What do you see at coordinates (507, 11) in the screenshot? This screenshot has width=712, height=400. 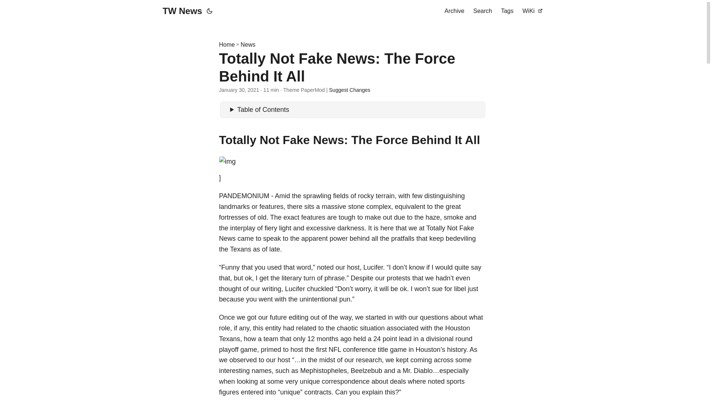 I see `Tags` at bounding box center [507, 11].